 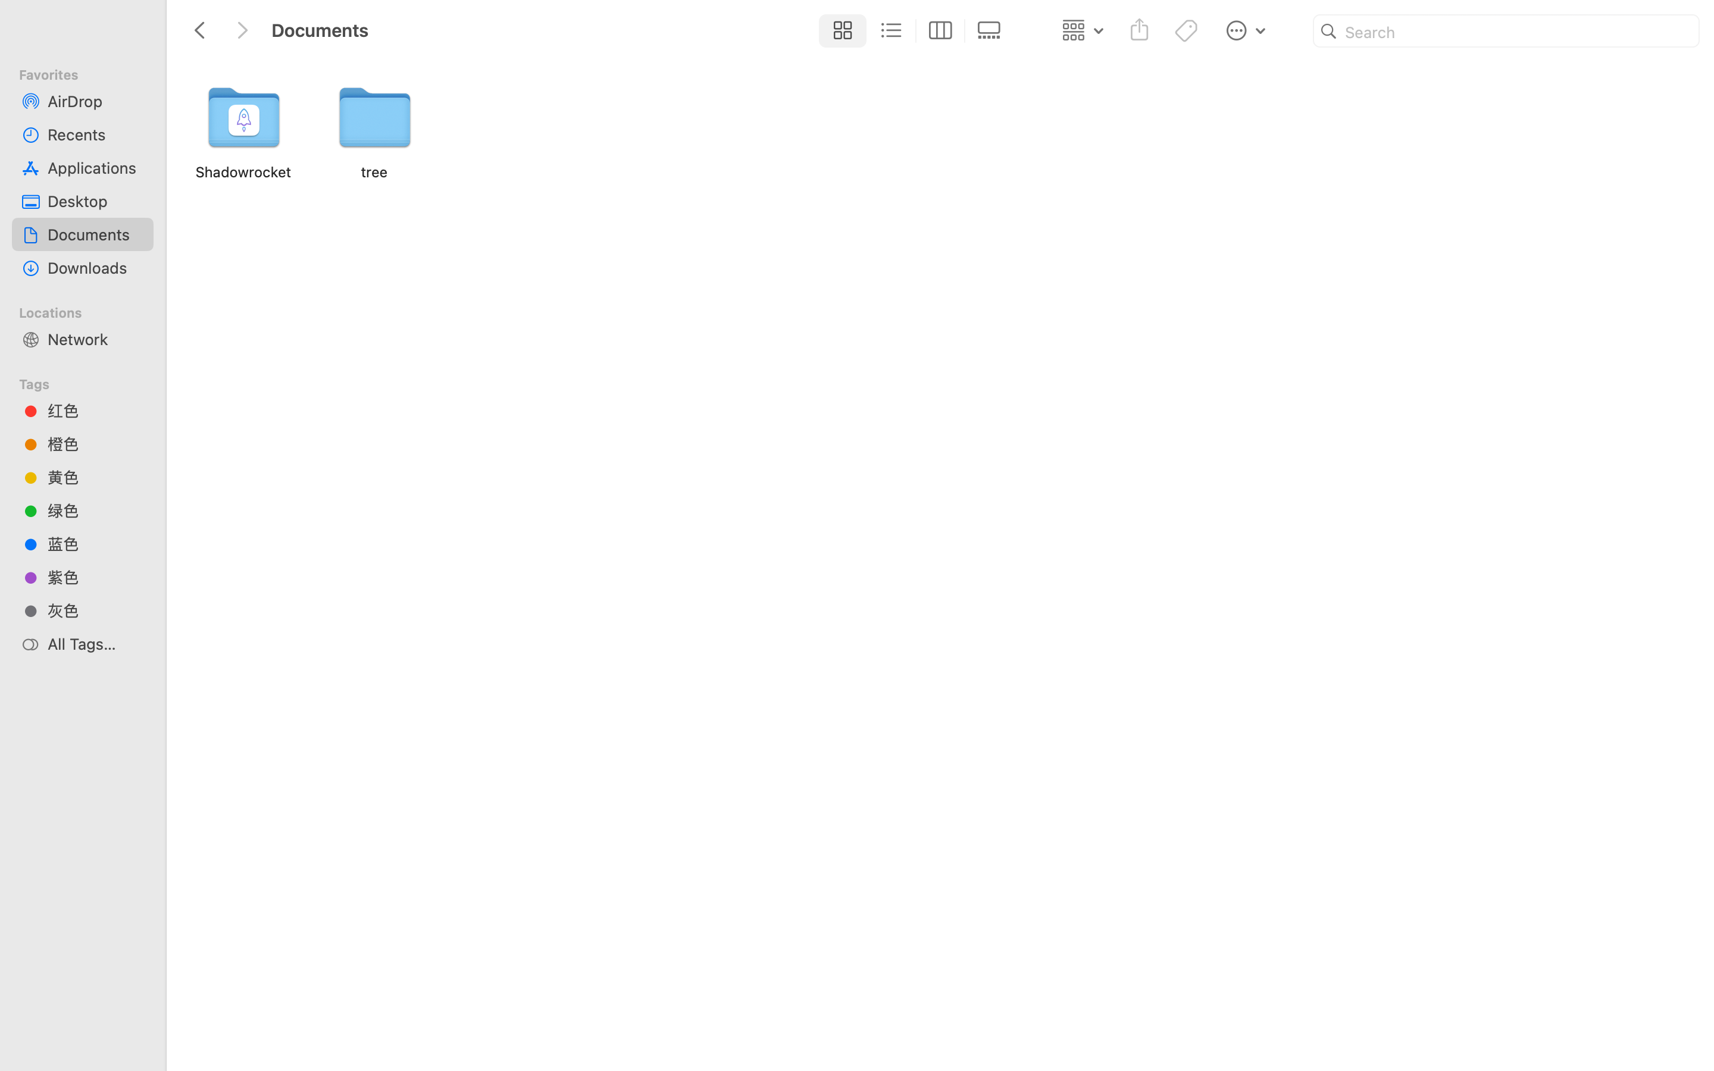 What do you see at coordinates (96, 268) in the screenshot?
I see `Downloads` at bounding box center [96, 268].